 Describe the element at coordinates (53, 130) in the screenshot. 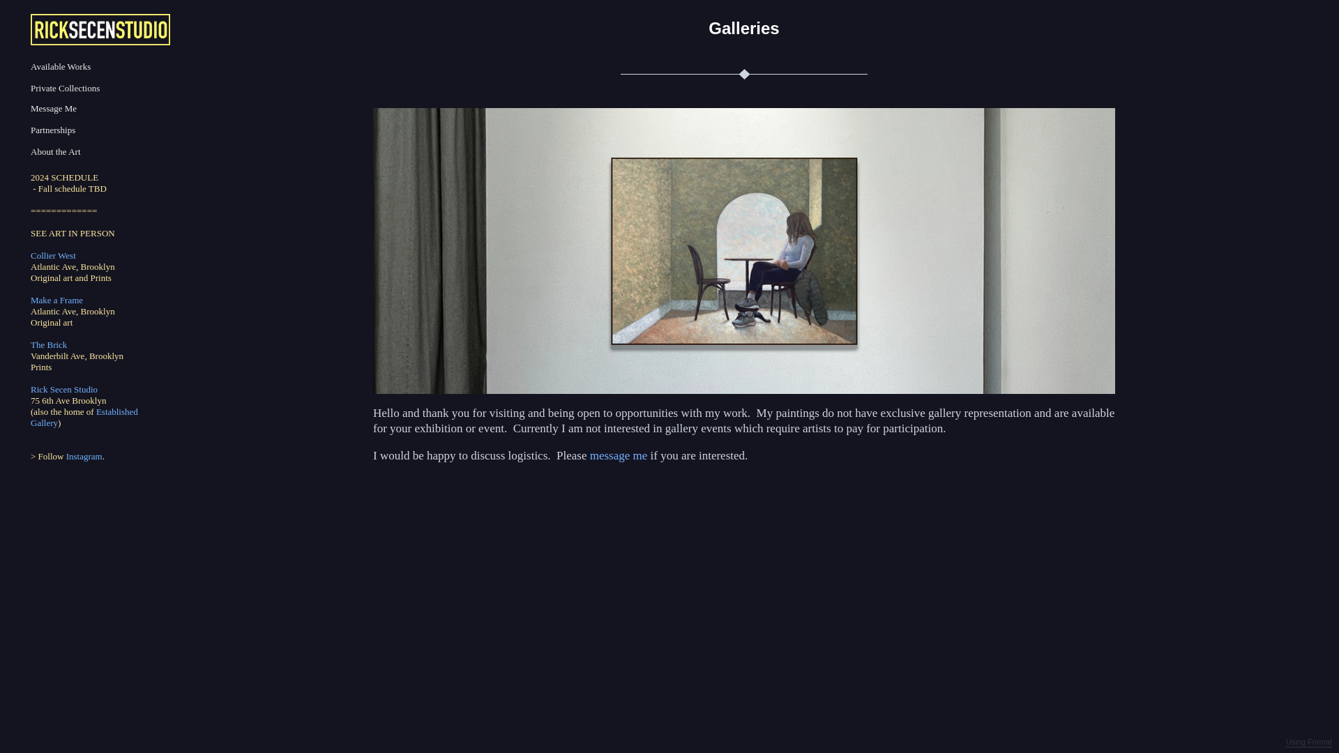

I see `Partnerships` at that location.